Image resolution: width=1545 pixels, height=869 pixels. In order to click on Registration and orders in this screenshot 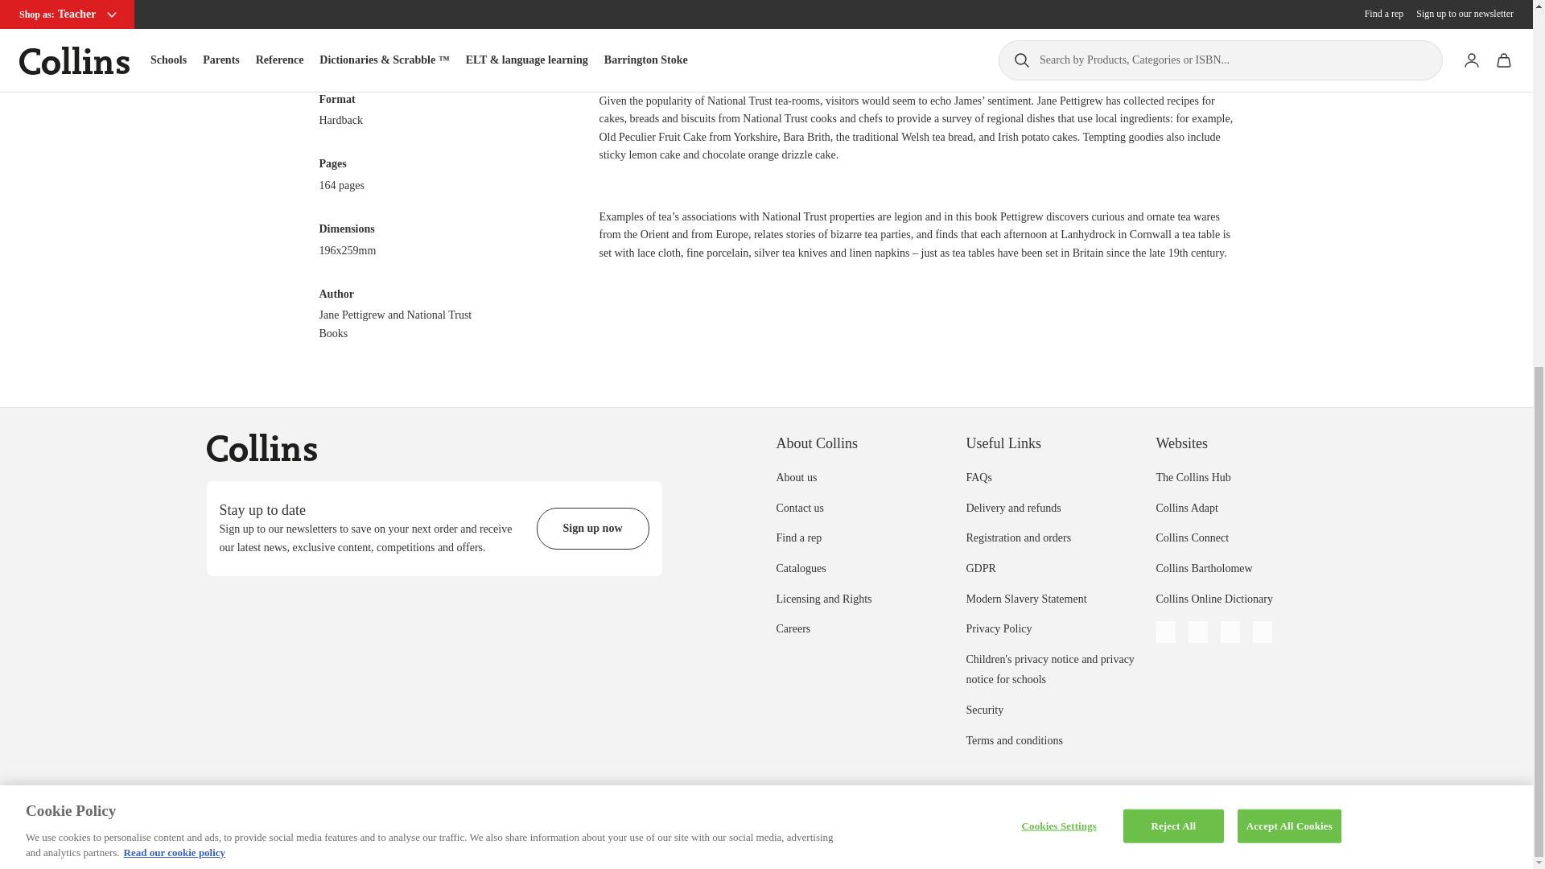, I will do `click(1018, 537)`.